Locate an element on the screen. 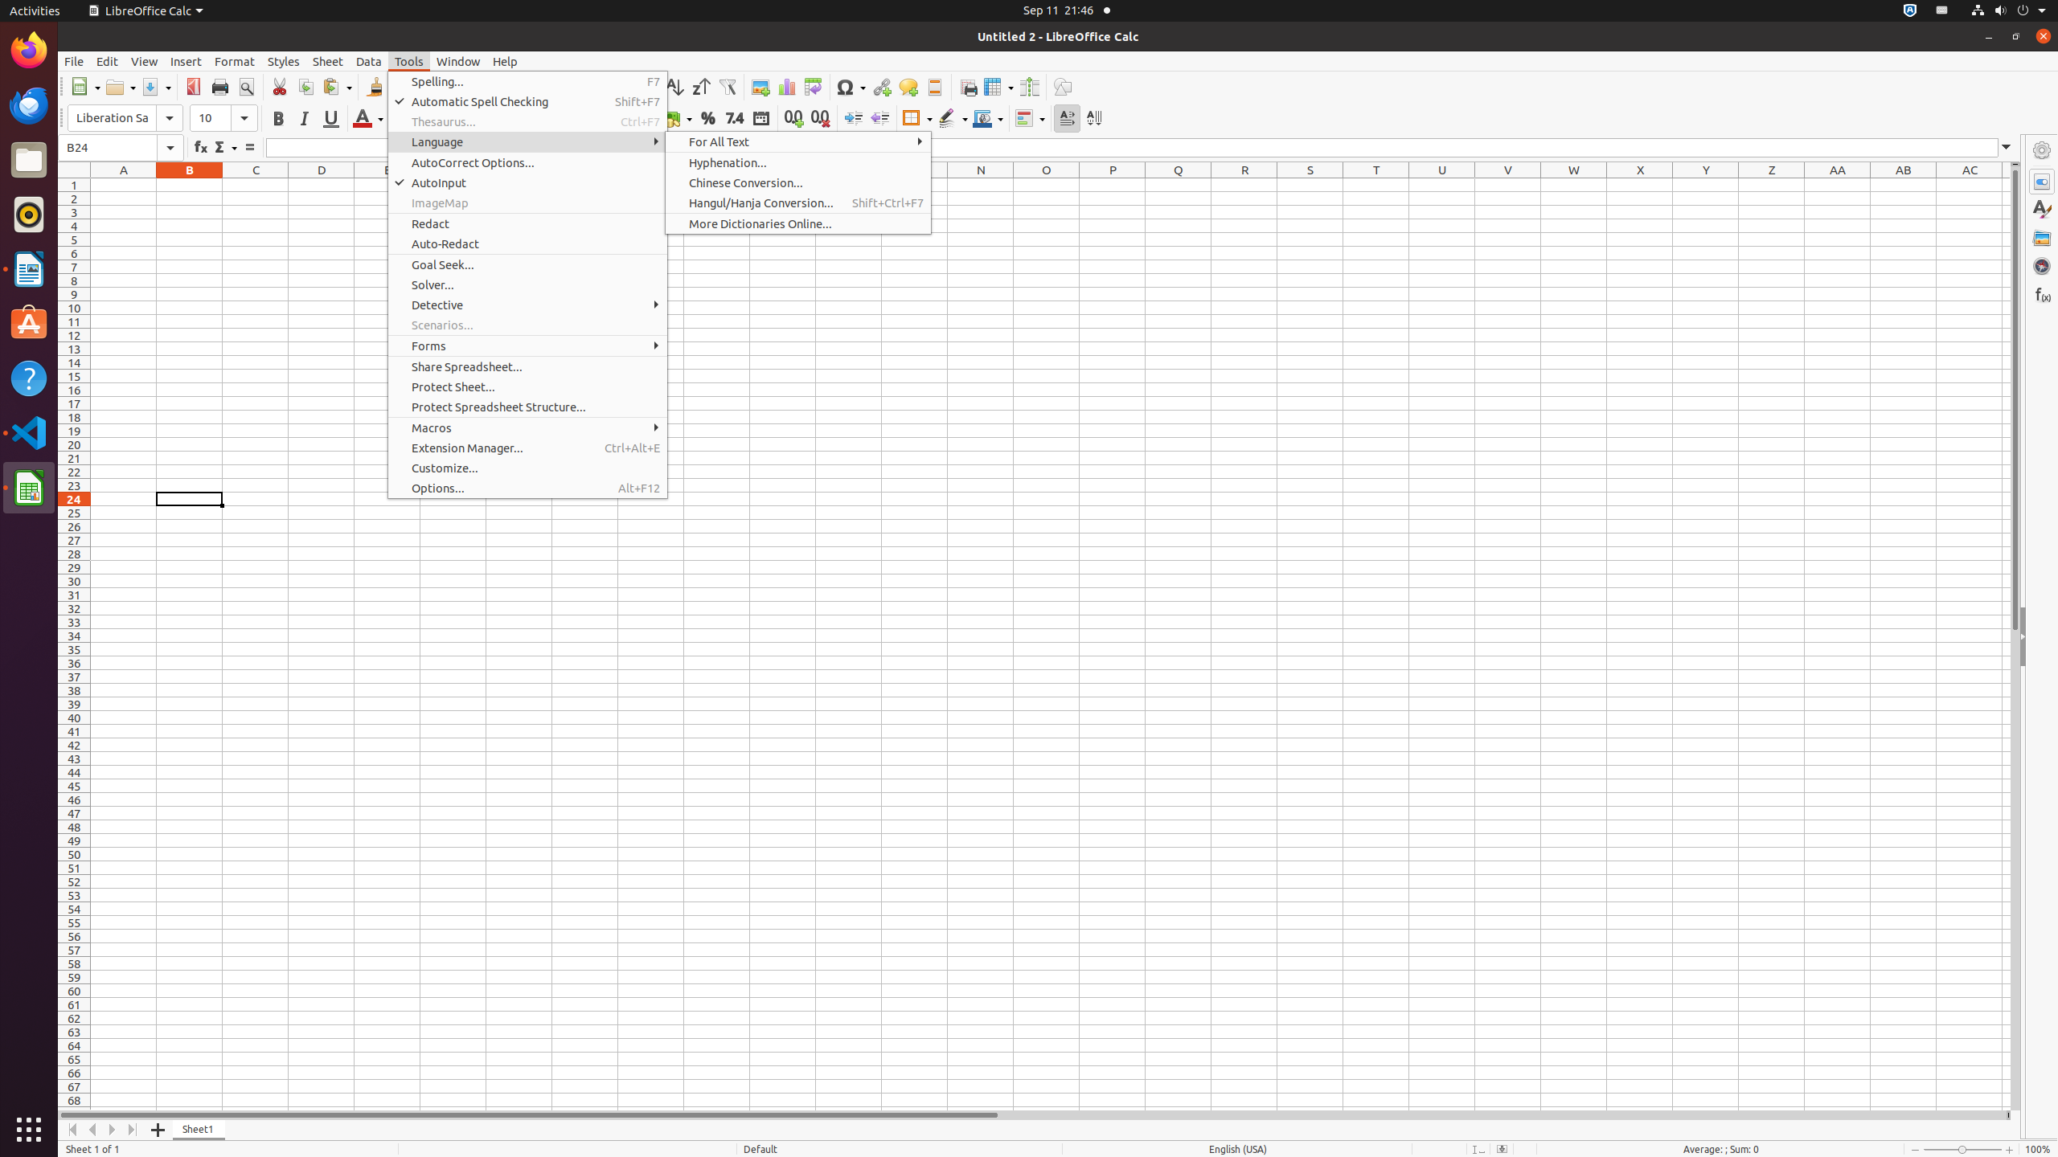 This screenshot has width=2058, height=1157. Vertical scroll bar is located at coordinates (2015, 638).